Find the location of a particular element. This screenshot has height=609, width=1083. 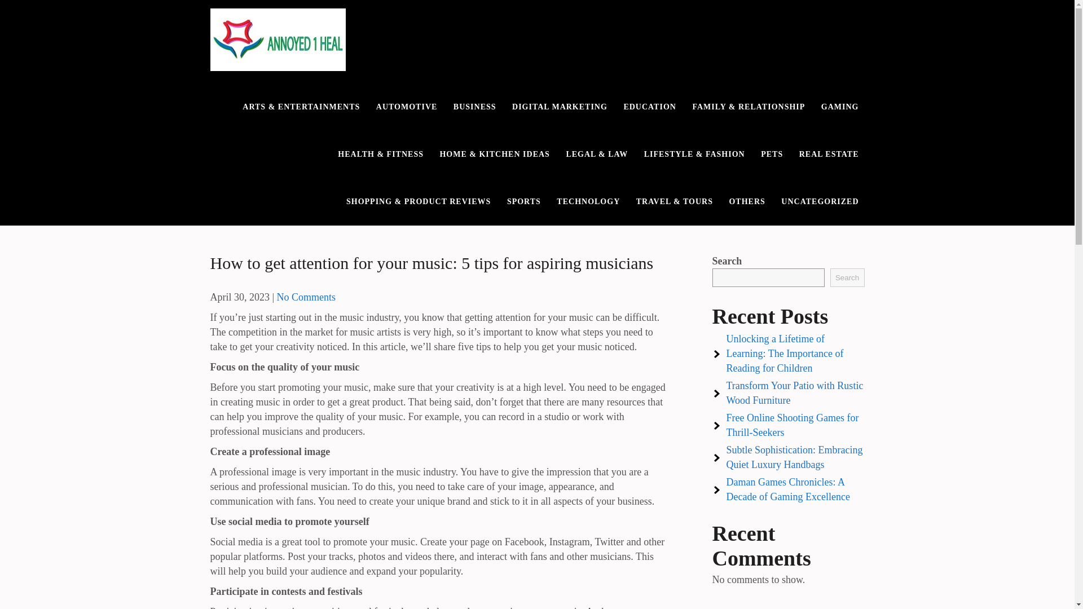

REAL ESTATE is located at coordinates (829, 155).